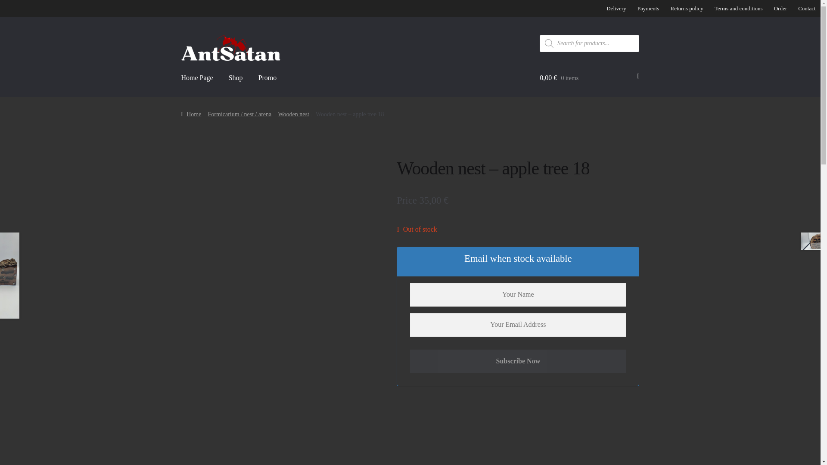 This screenshot has width=827, height=465. What do you see at coordinates (687, 8) in the screenshot?
I see `Returns policy` at bounding box center [687, 8].